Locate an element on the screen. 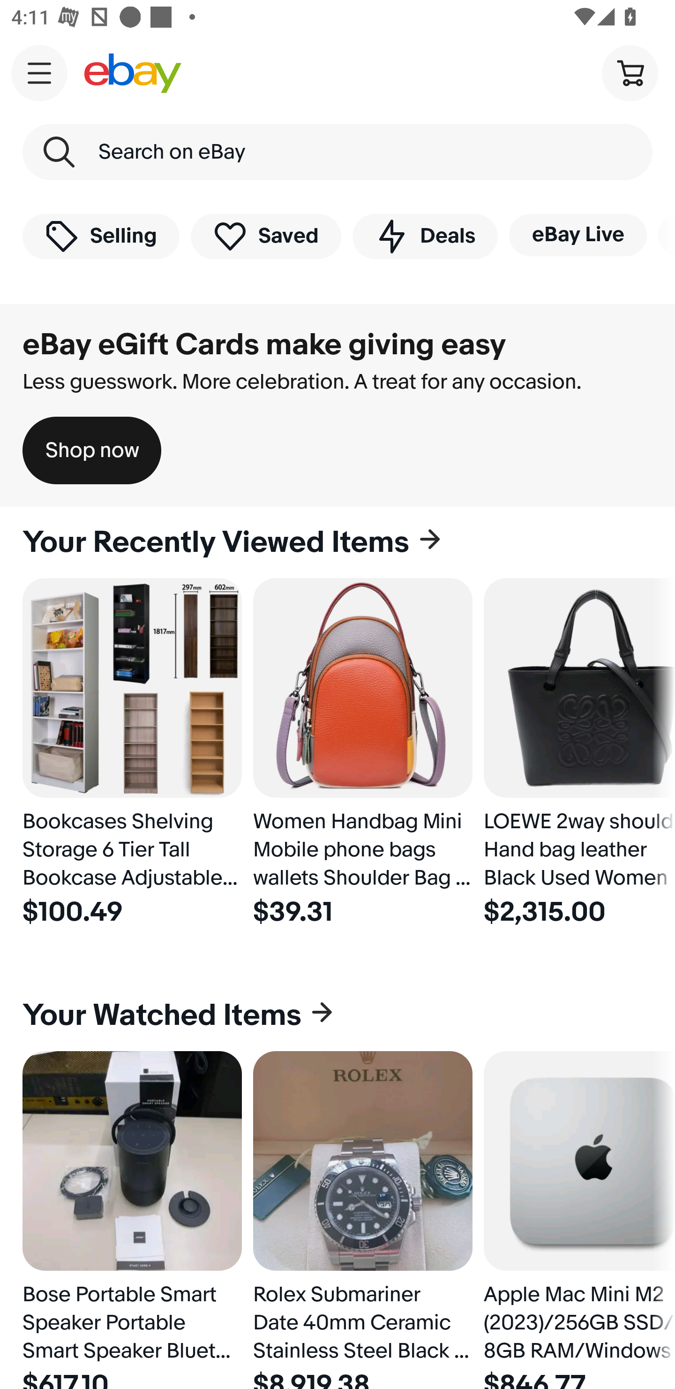 The height and width of the screenshot is (1389, 675). Main navigation, open is located at coordinates (39, 73).